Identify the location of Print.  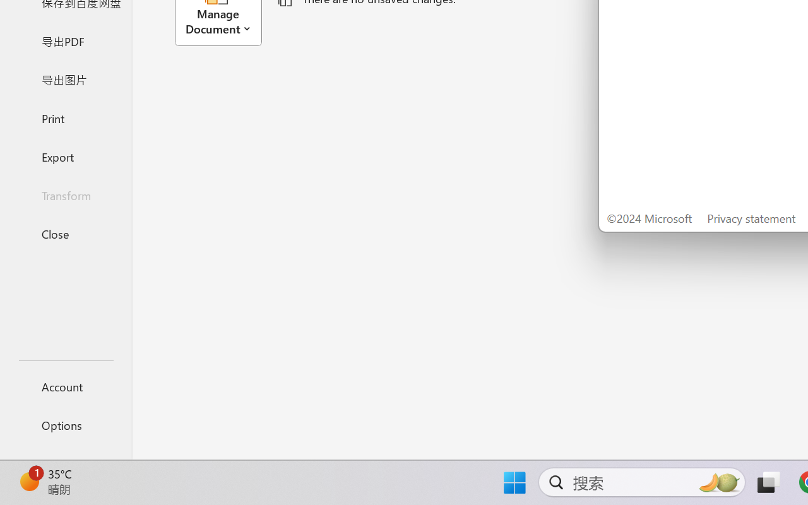
(66, 117).